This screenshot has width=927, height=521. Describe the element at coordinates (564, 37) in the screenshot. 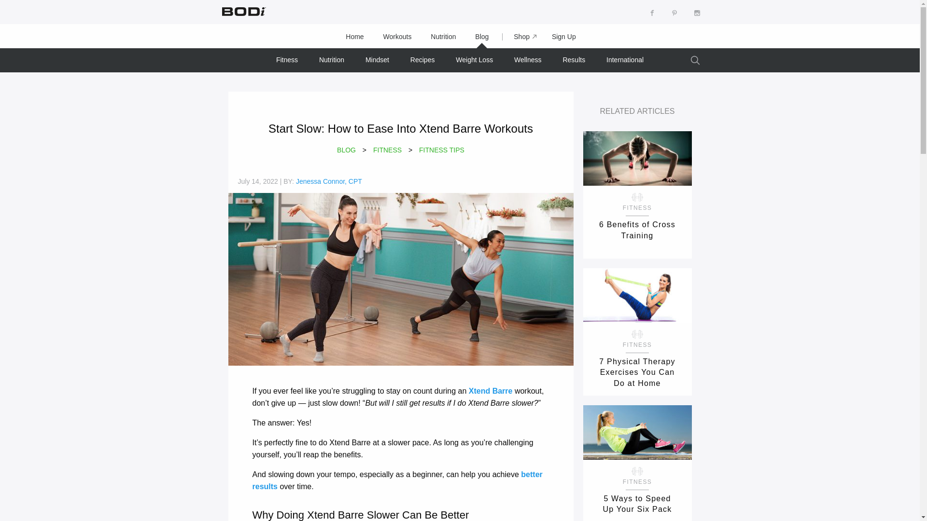

I see `Sign Up` at that location.